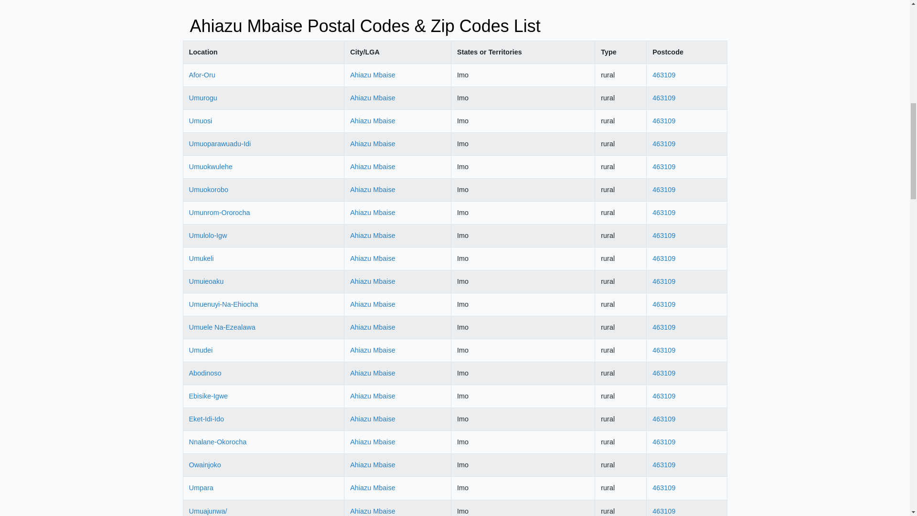 The image size is (917, 516). What do you see at coordinates (663, 281) in the screenshot?
I see `463109` at bounding box center [663, 281].